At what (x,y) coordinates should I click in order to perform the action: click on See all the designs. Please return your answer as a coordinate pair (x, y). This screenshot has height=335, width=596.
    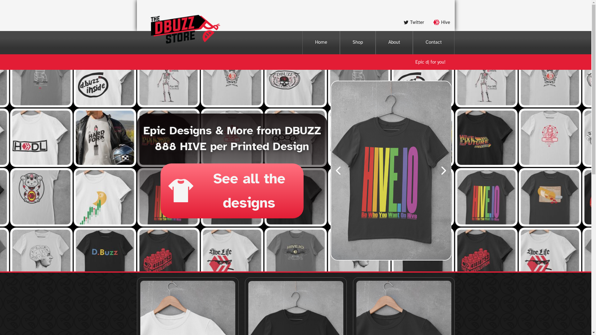
    Looking at the image, I should click on (232, 191).